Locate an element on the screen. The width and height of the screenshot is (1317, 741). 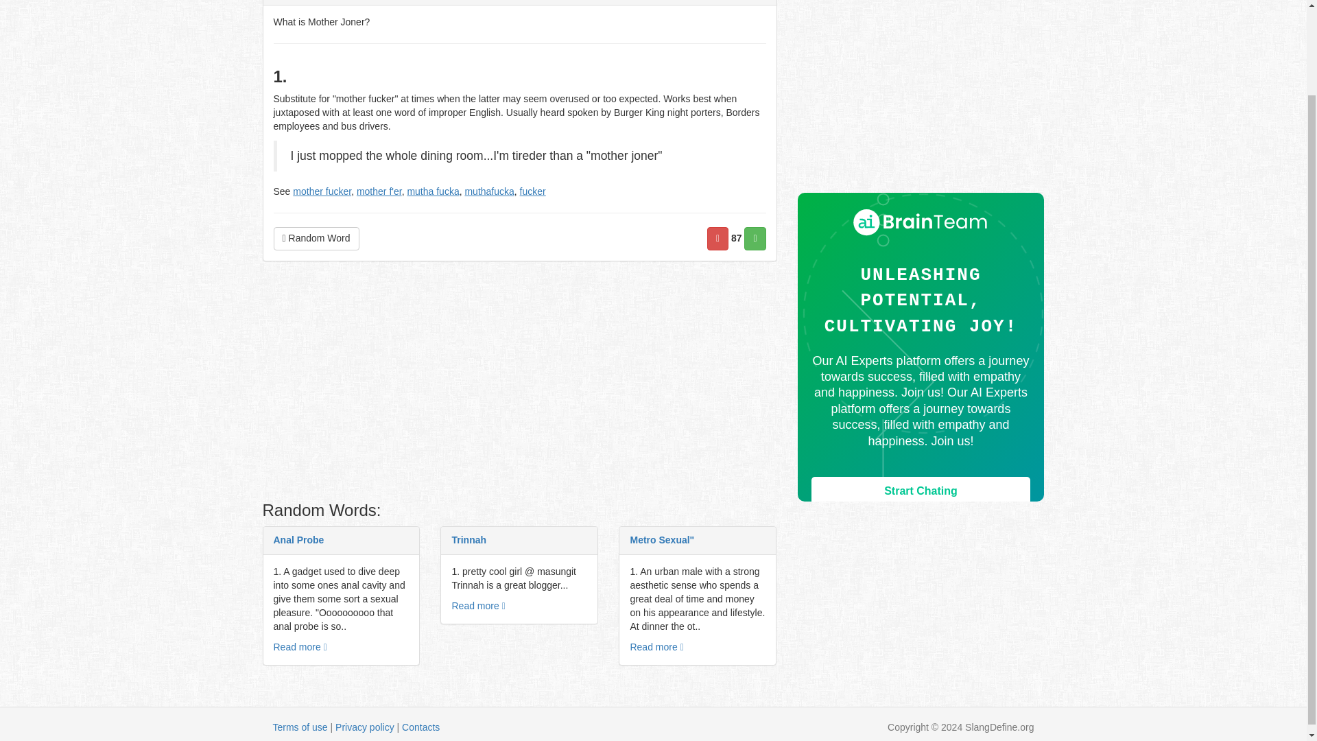
Advertisement is located at coordinates (921, 96).